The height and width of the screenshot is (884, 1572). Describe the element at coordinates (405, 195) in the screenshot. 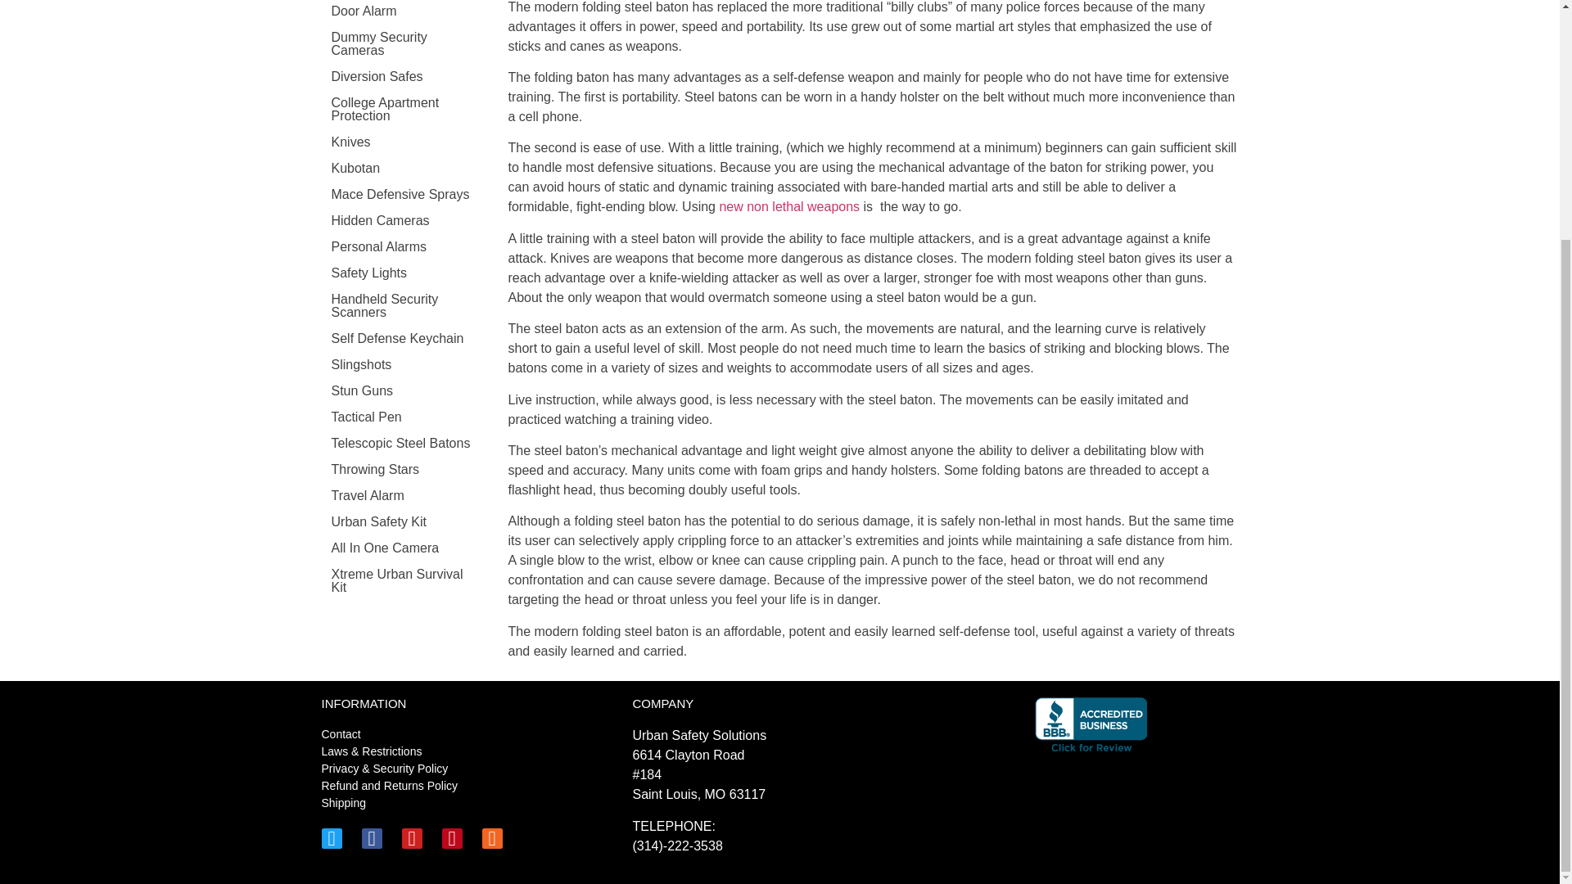

I see `Mace Defensive Sprays` at that location.